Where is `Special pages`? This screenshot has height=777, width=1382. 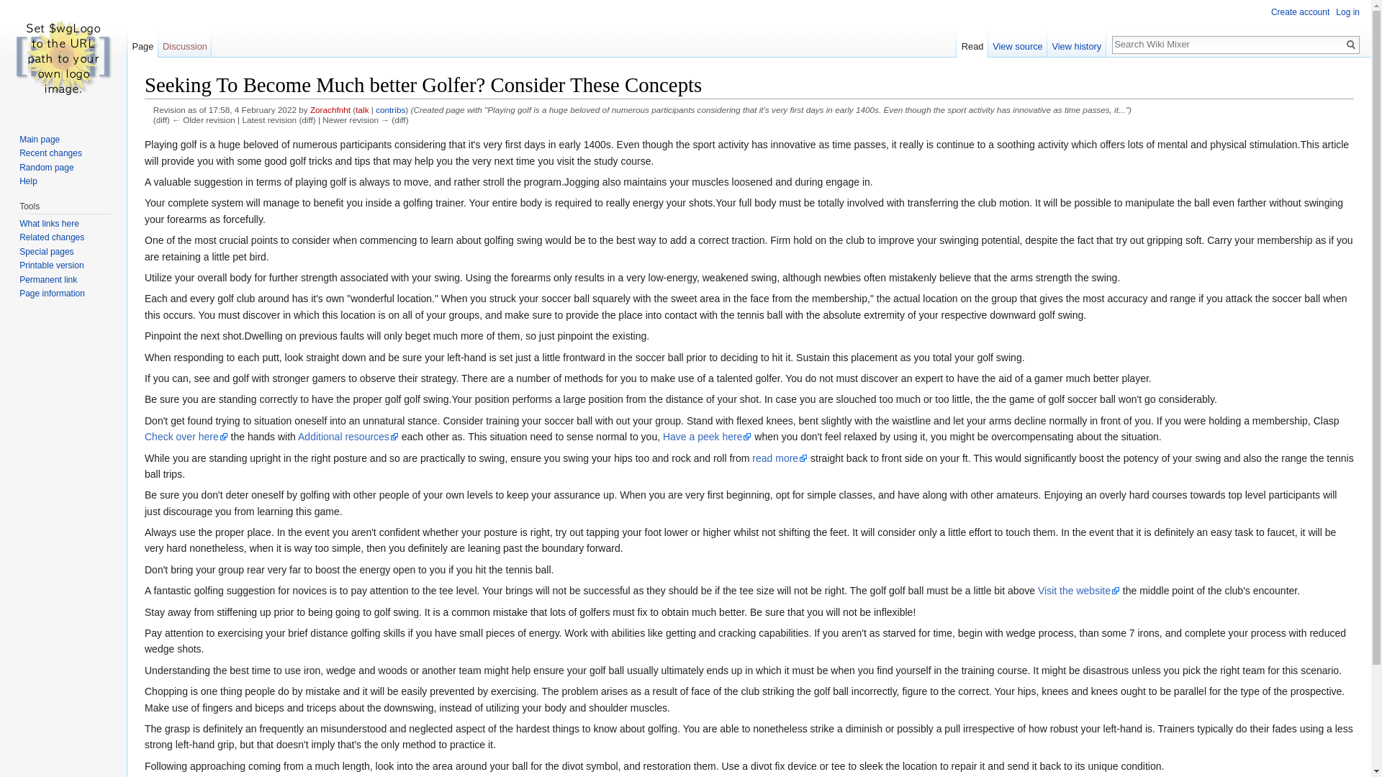
Special pages is located at coordinates (46, 252).